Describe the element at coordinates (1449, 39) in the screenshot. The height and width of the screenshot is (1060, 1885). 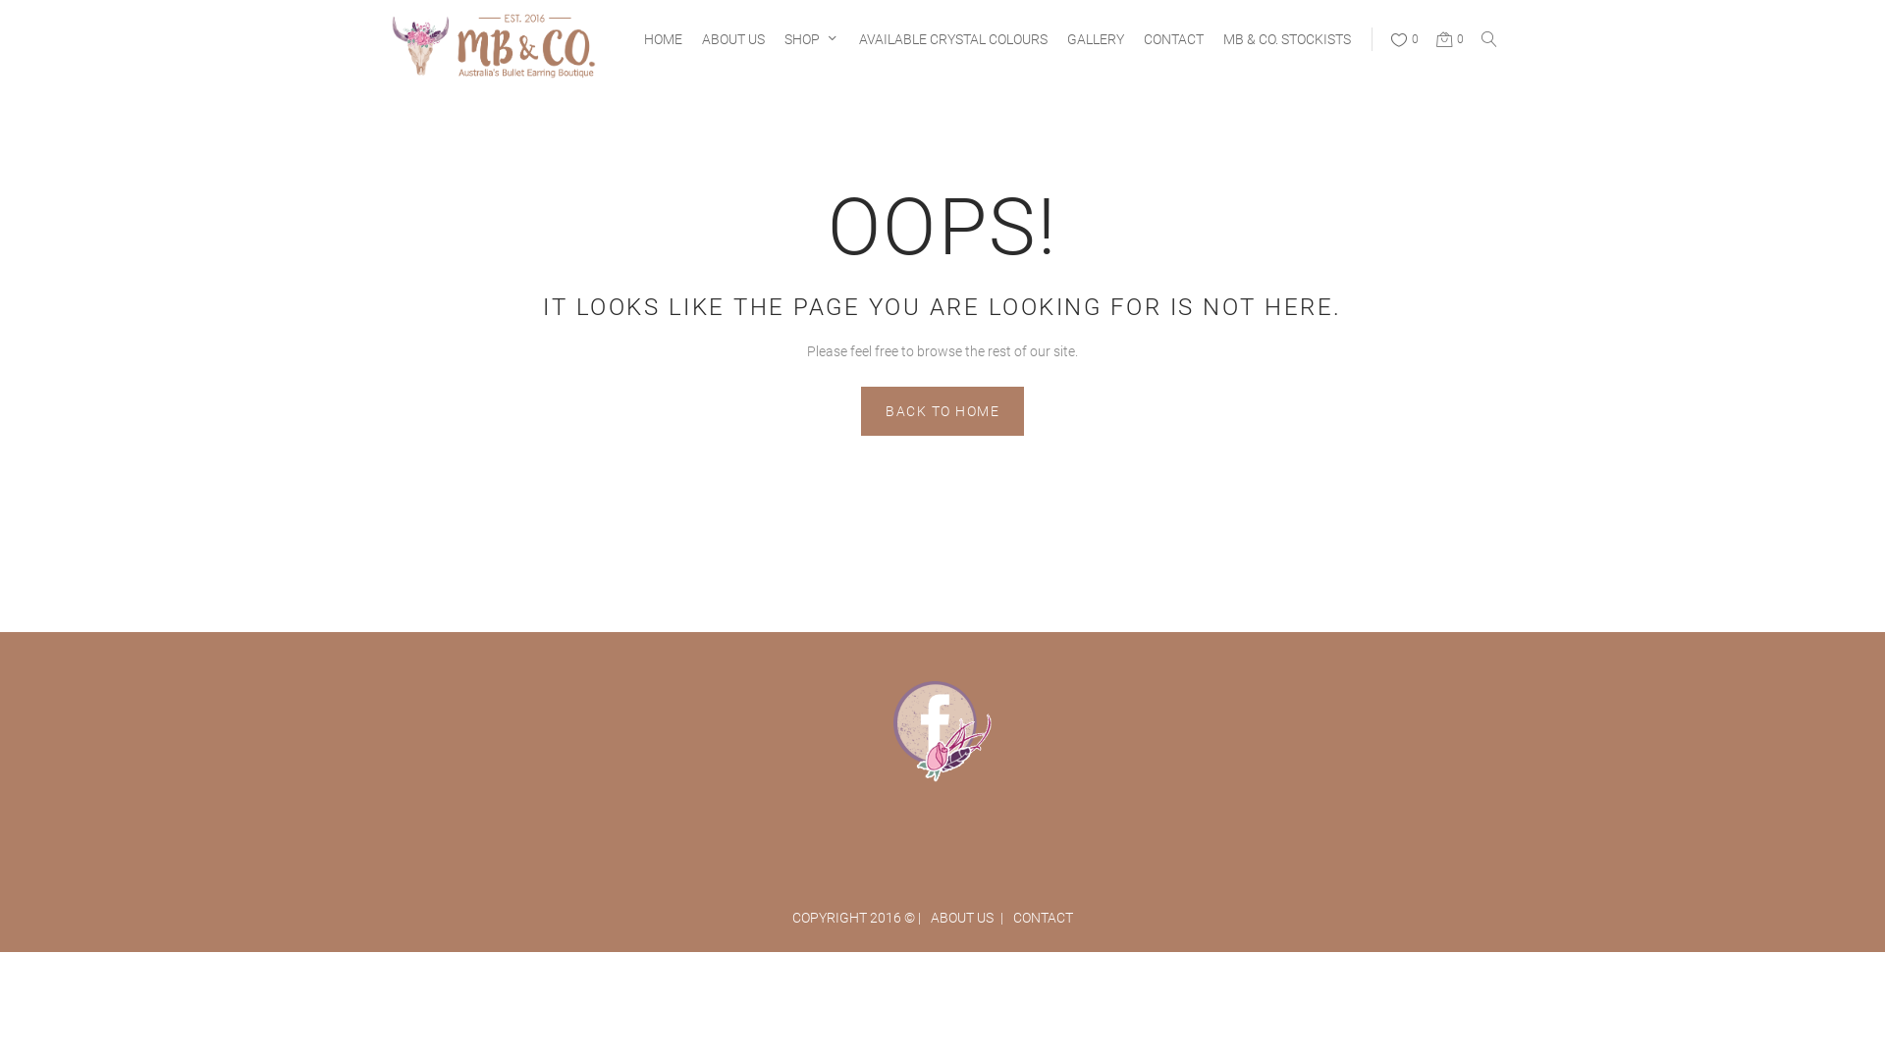
I see `0` at that location.